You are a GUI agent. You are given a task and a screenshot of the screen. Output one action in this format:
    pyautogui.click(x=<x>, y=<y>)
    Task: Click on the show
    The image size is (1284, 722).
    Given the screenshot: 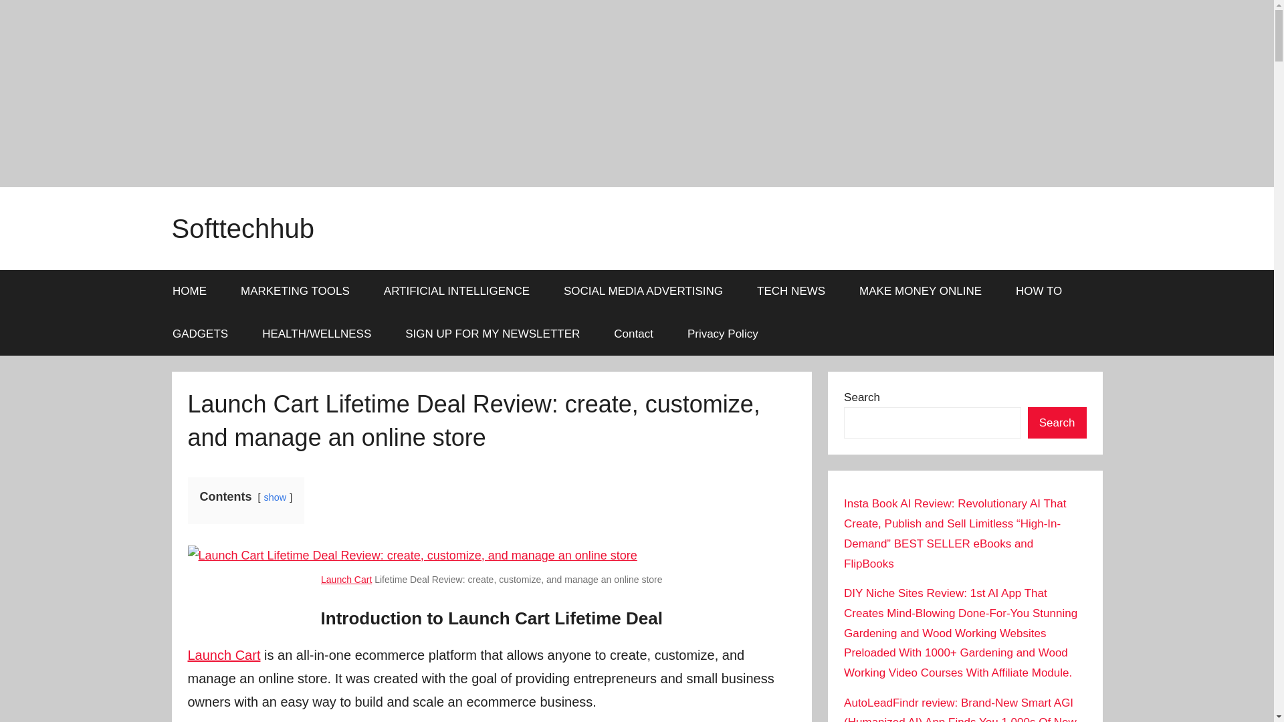 What is the action you would take?
    pyautogui.click(x=276, y=497)
    